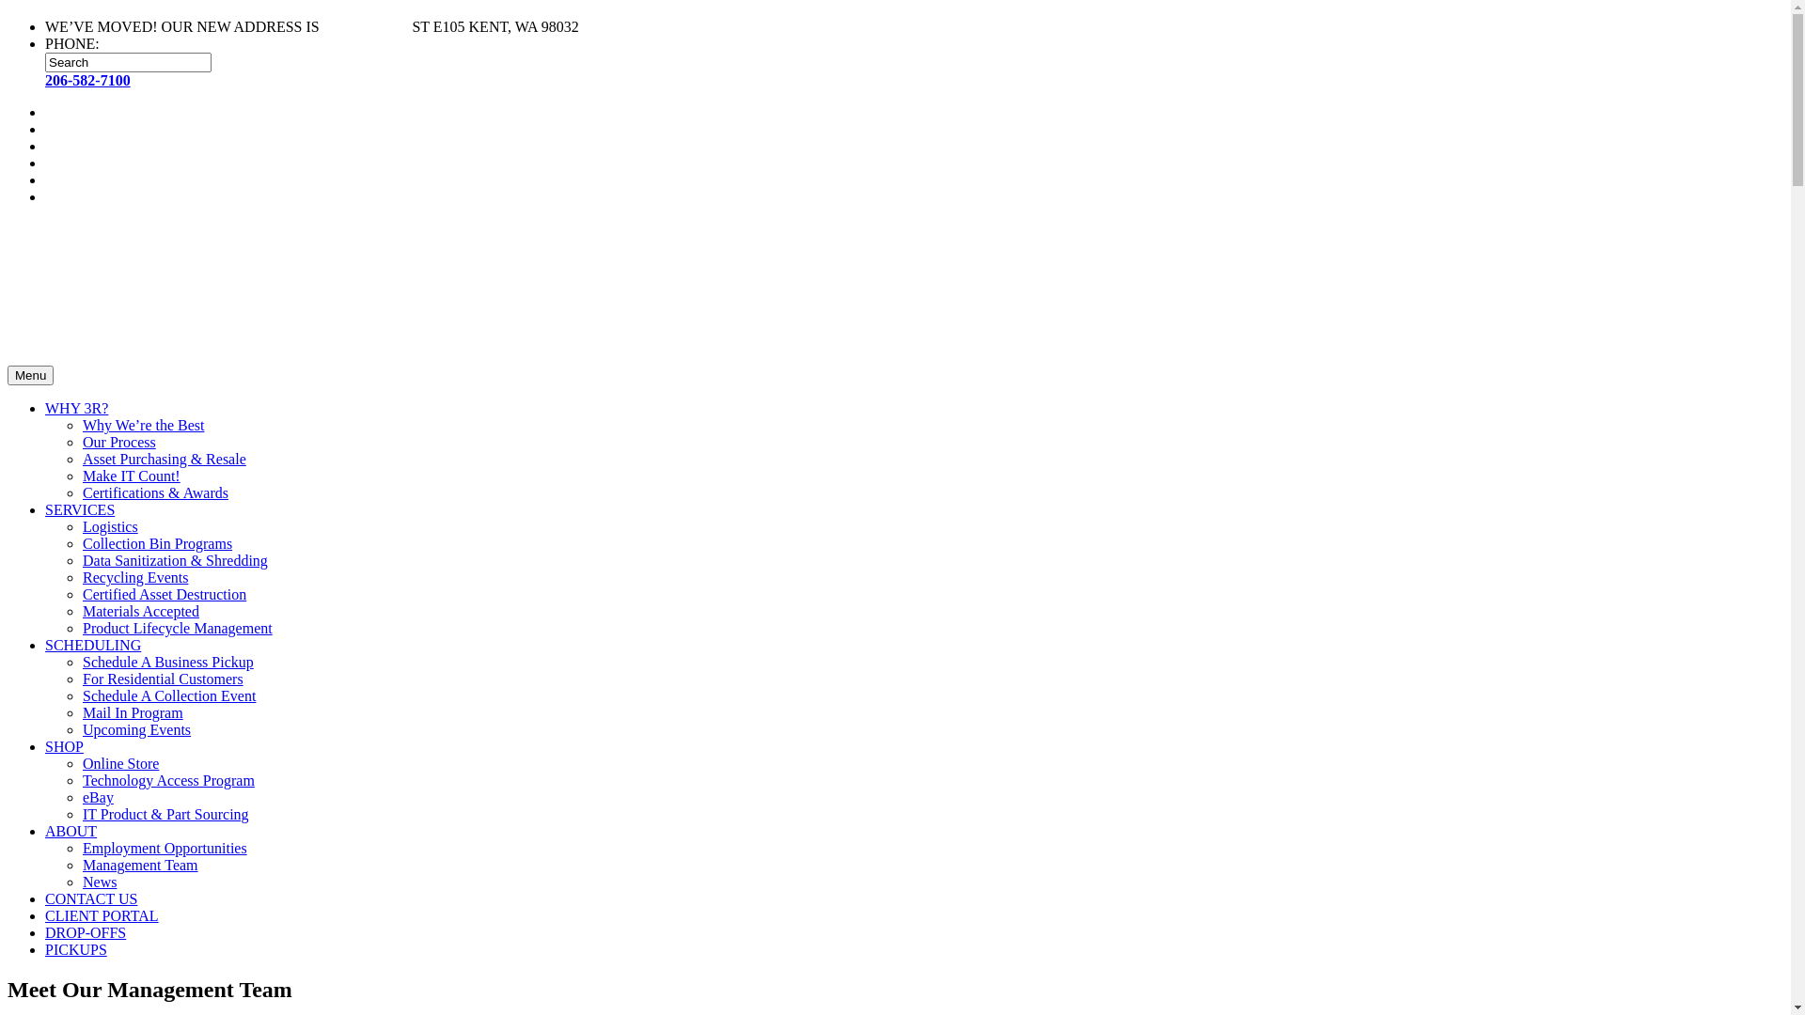 Image resolution: width=1805 pixels, height=1015 pixels. Describe the element at coordinates (164, 679) in the screenshot. I see `For Residential Customers` at that location.